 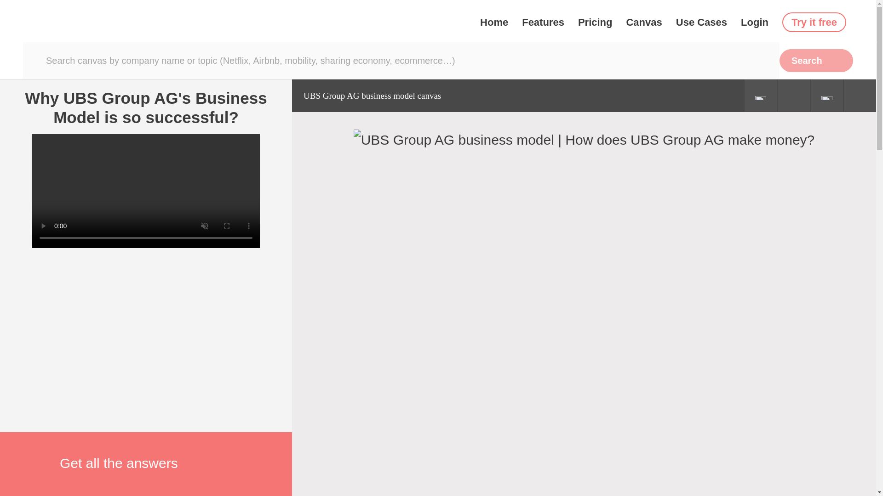 I want to click on Search, so click(x=816, y=60).